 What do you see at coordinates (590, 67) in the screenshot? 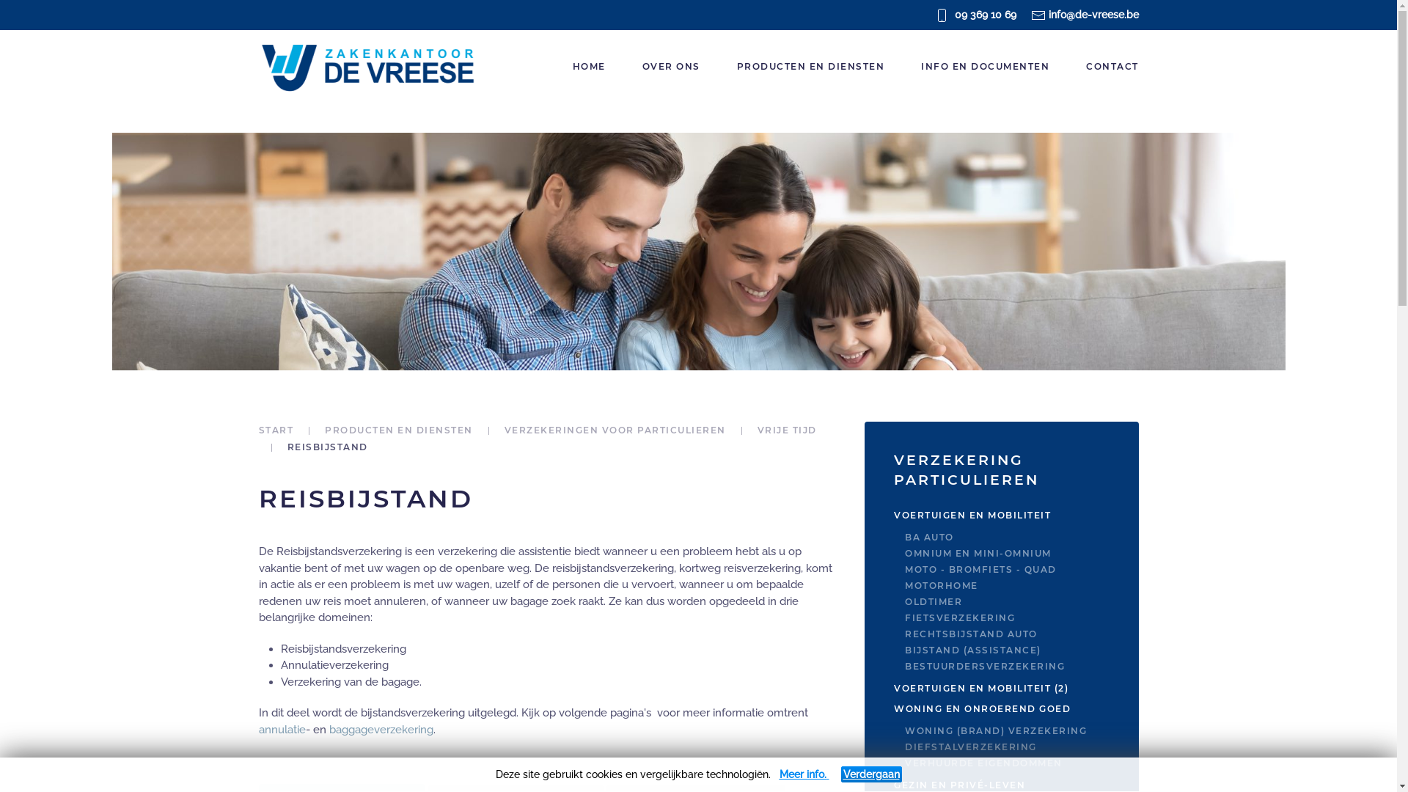
I see `HOME` at bounding box center [590, 67].